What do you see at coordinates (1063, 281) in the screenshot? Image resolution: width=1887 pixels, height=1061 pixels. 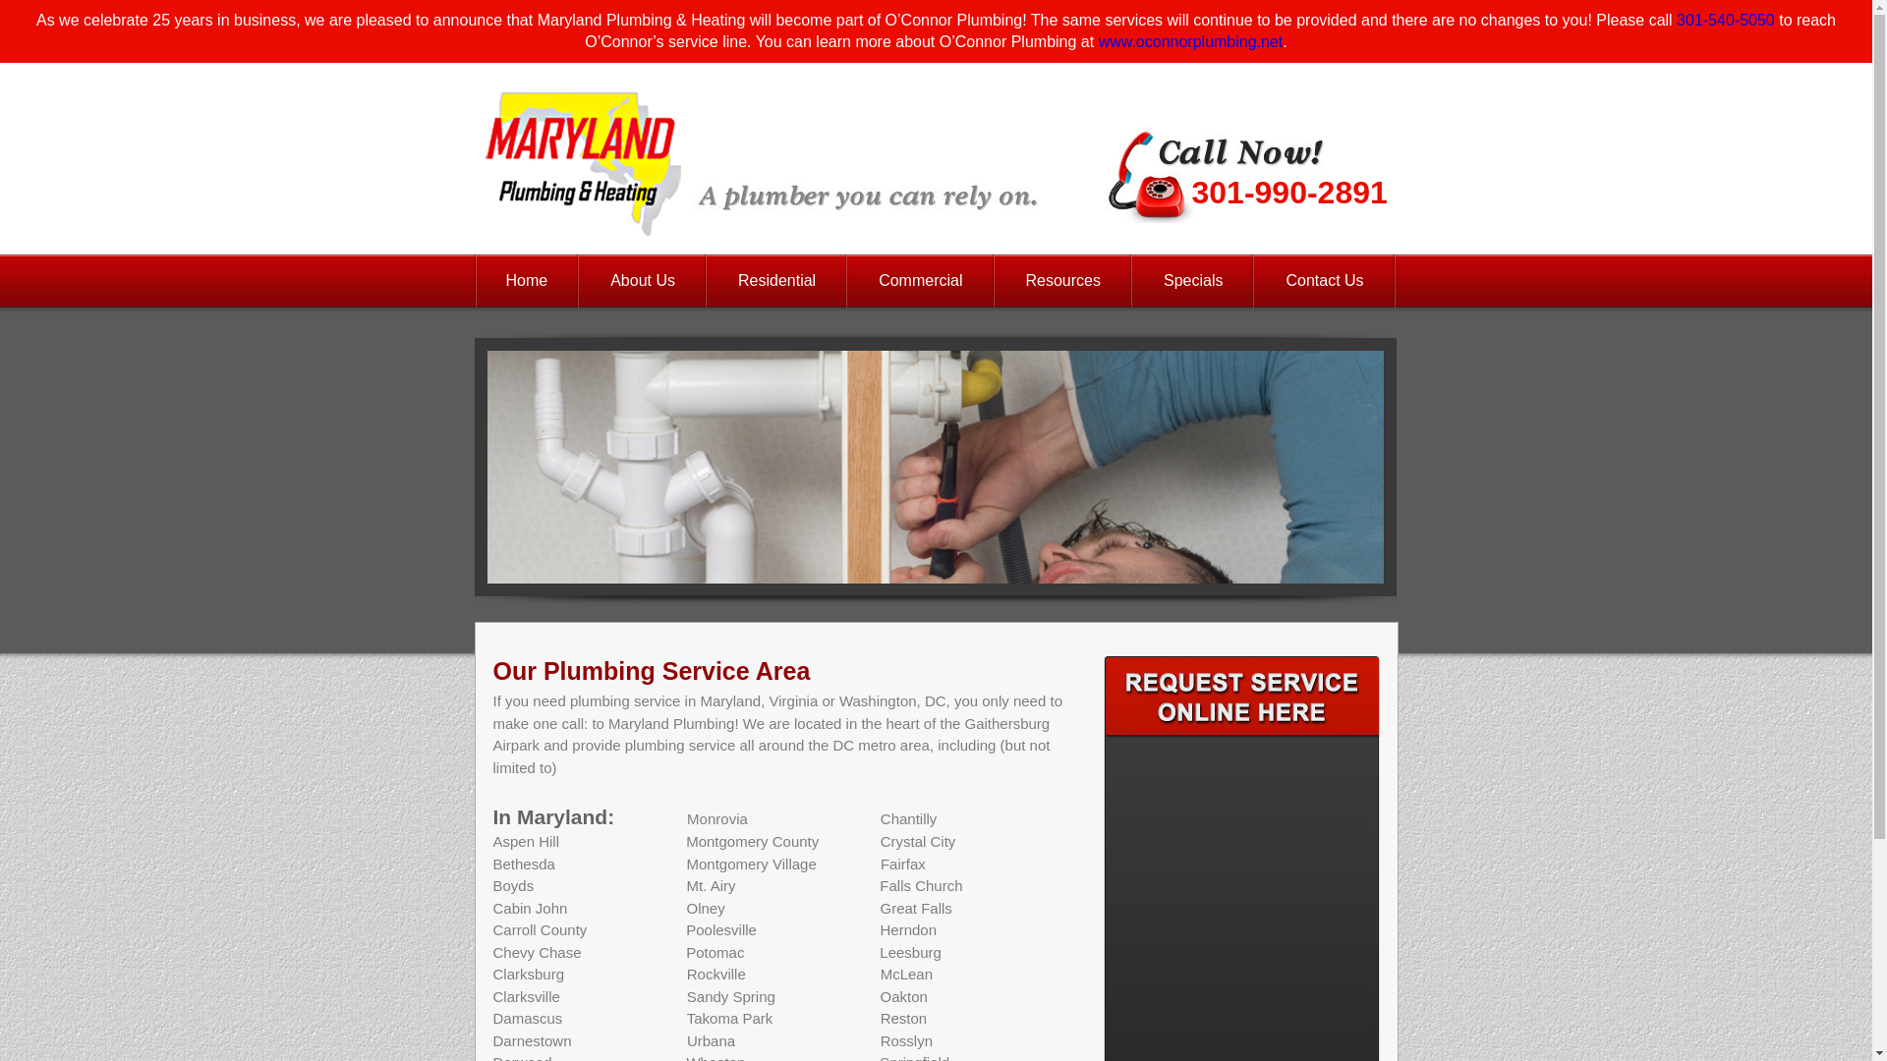 I see `Resources` at bounding box center [1063, 281].